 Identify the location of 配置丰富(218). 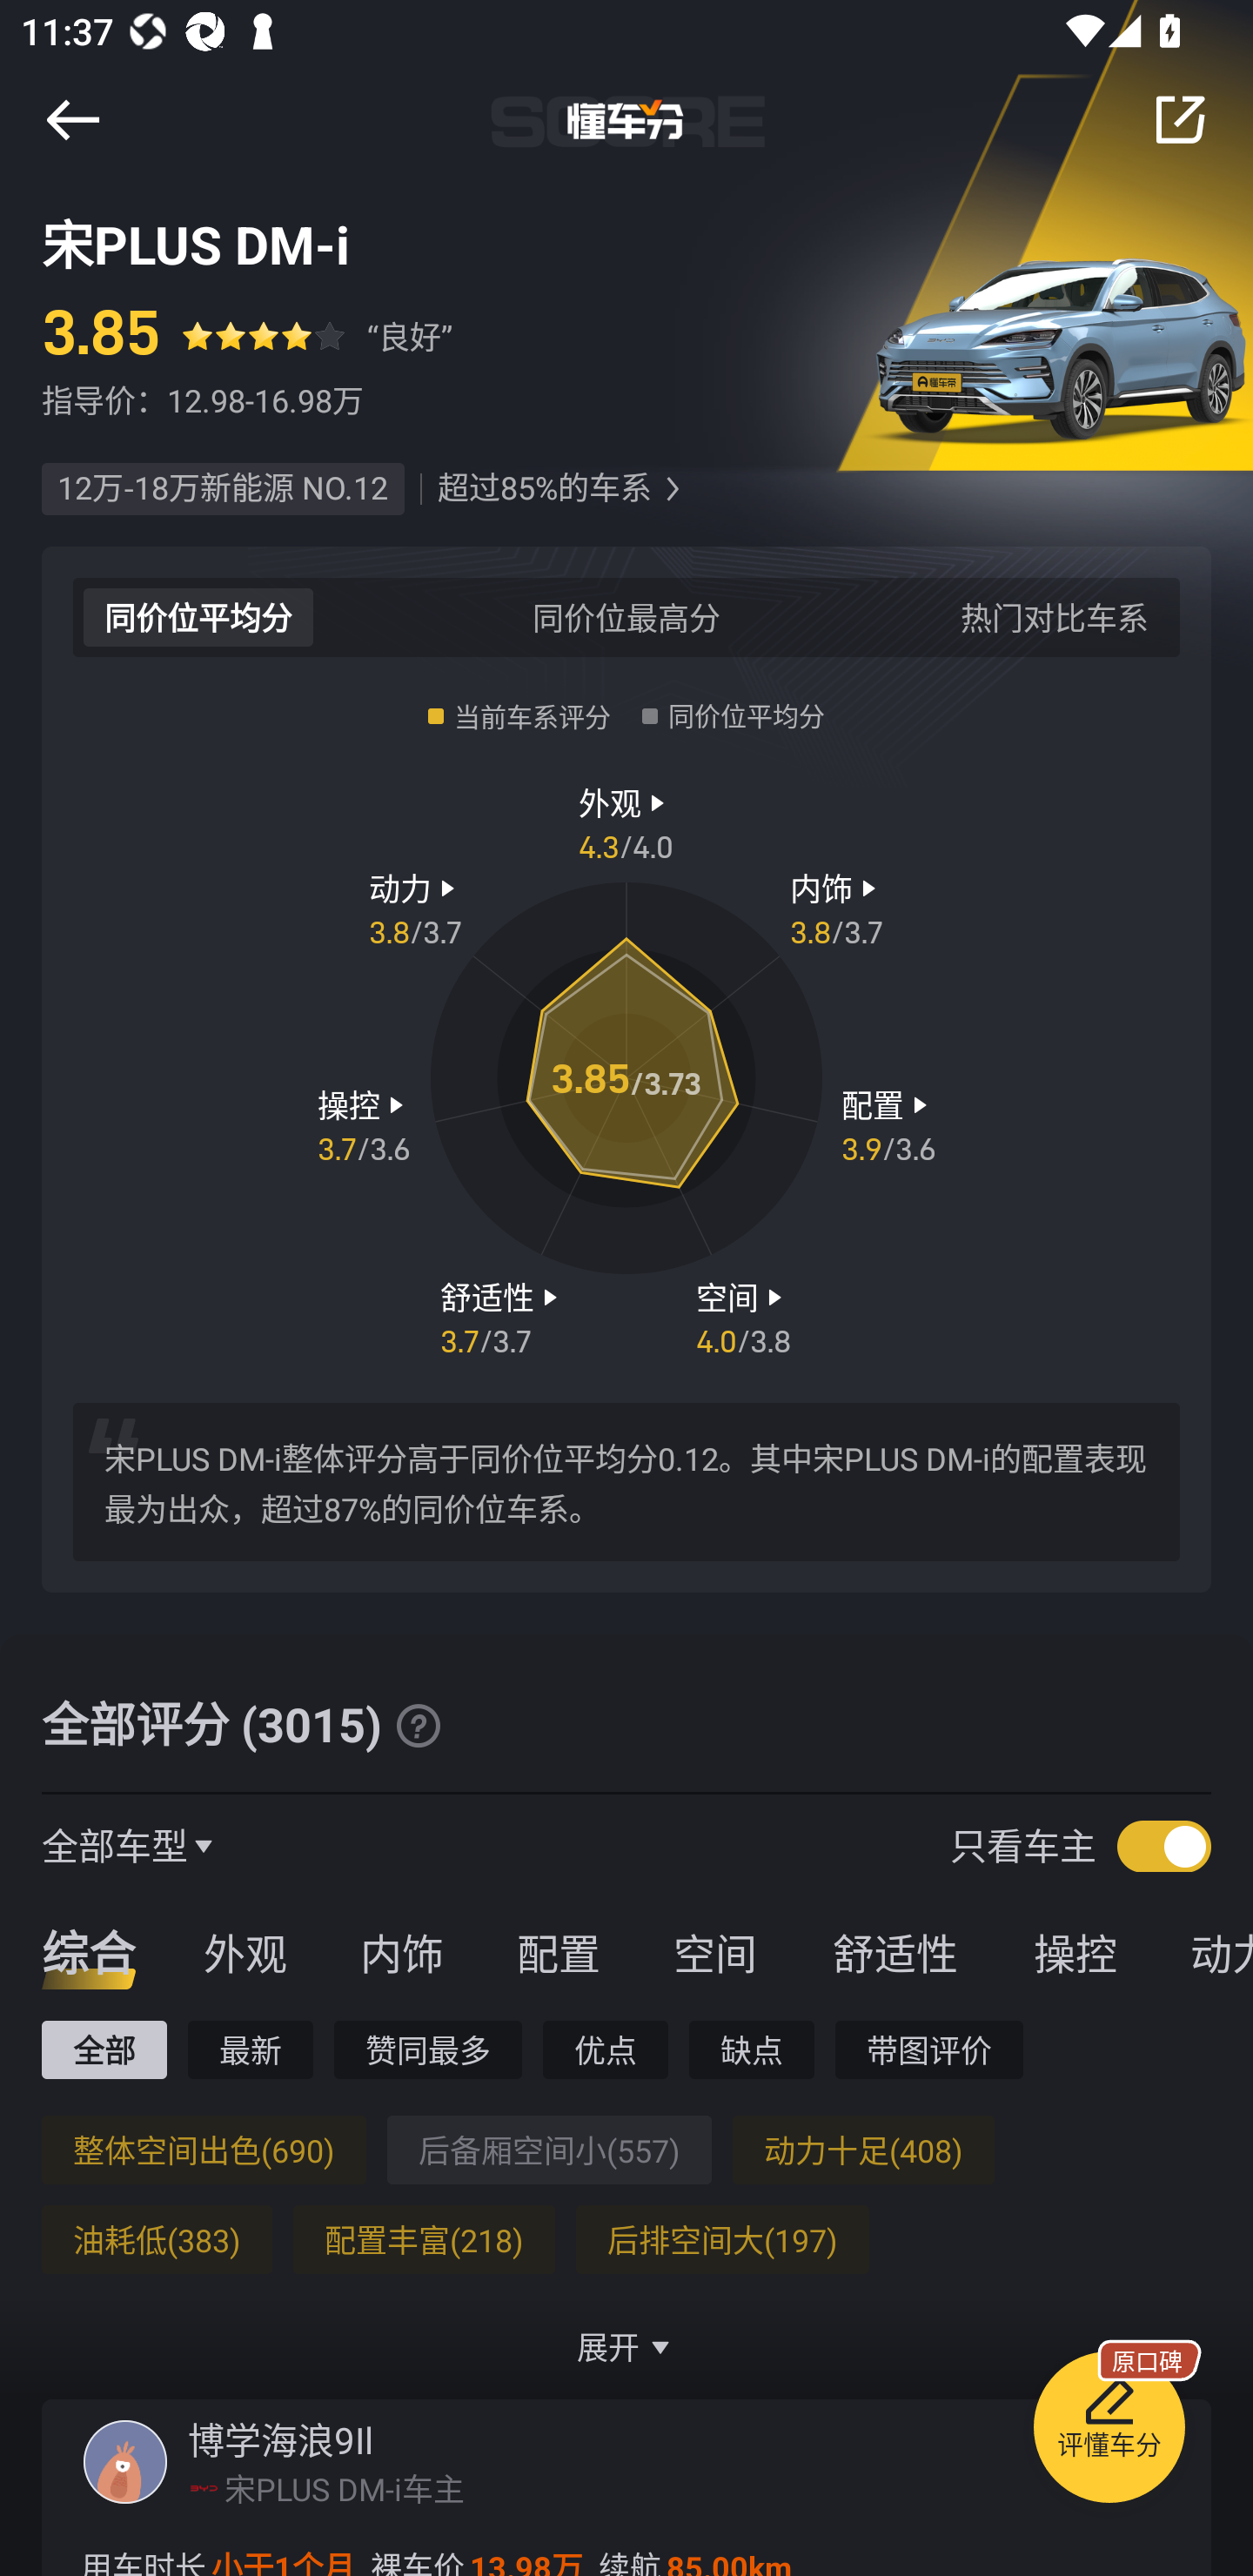
(423, 2239).